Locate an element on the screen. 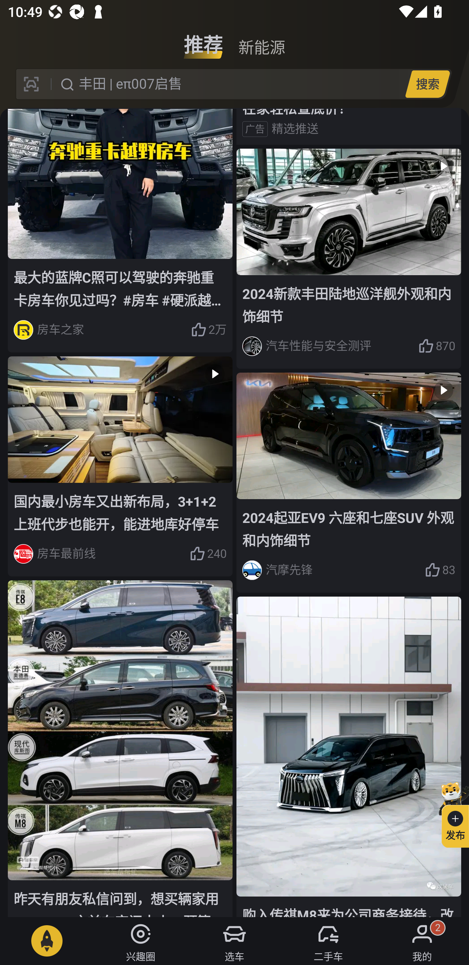  2万 is located at coordinates (208, 330).